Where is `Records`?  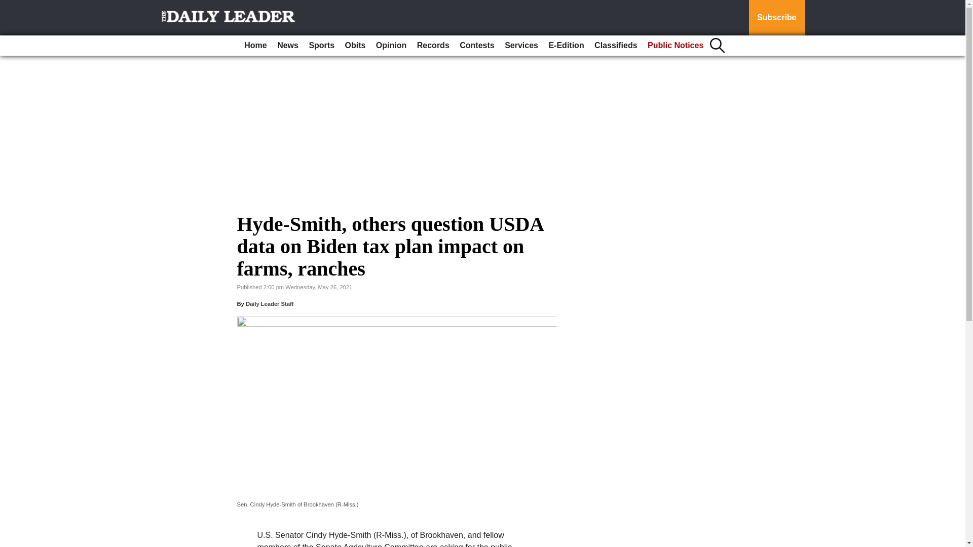
Records is located at coordinates (433, 46).